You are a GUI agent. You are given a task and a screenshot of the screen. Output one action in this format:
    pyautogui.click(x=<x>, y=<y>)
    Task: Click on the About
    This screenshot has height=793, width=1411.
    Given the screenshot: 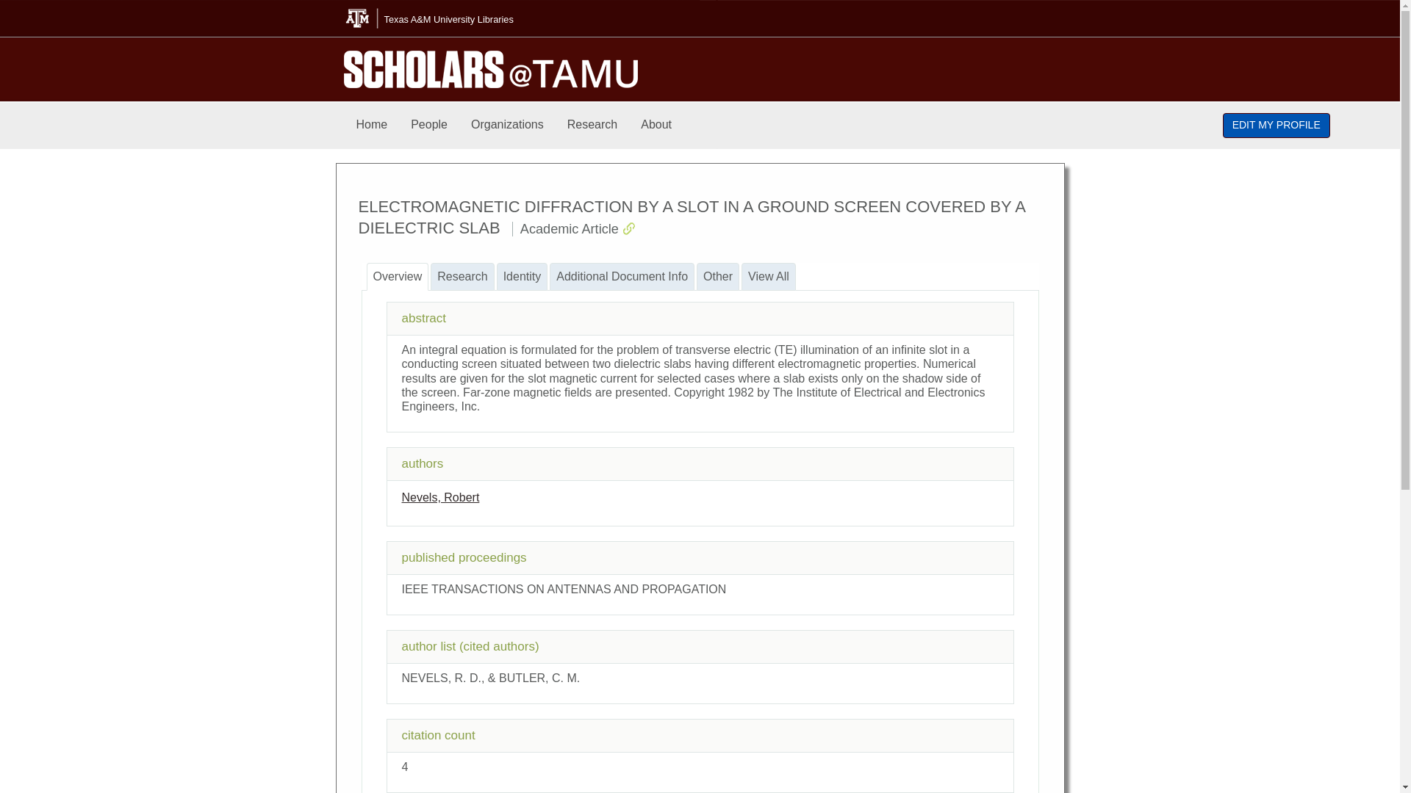 What is the action you would take?
    pyautogui.click(x=656, y=125)
    